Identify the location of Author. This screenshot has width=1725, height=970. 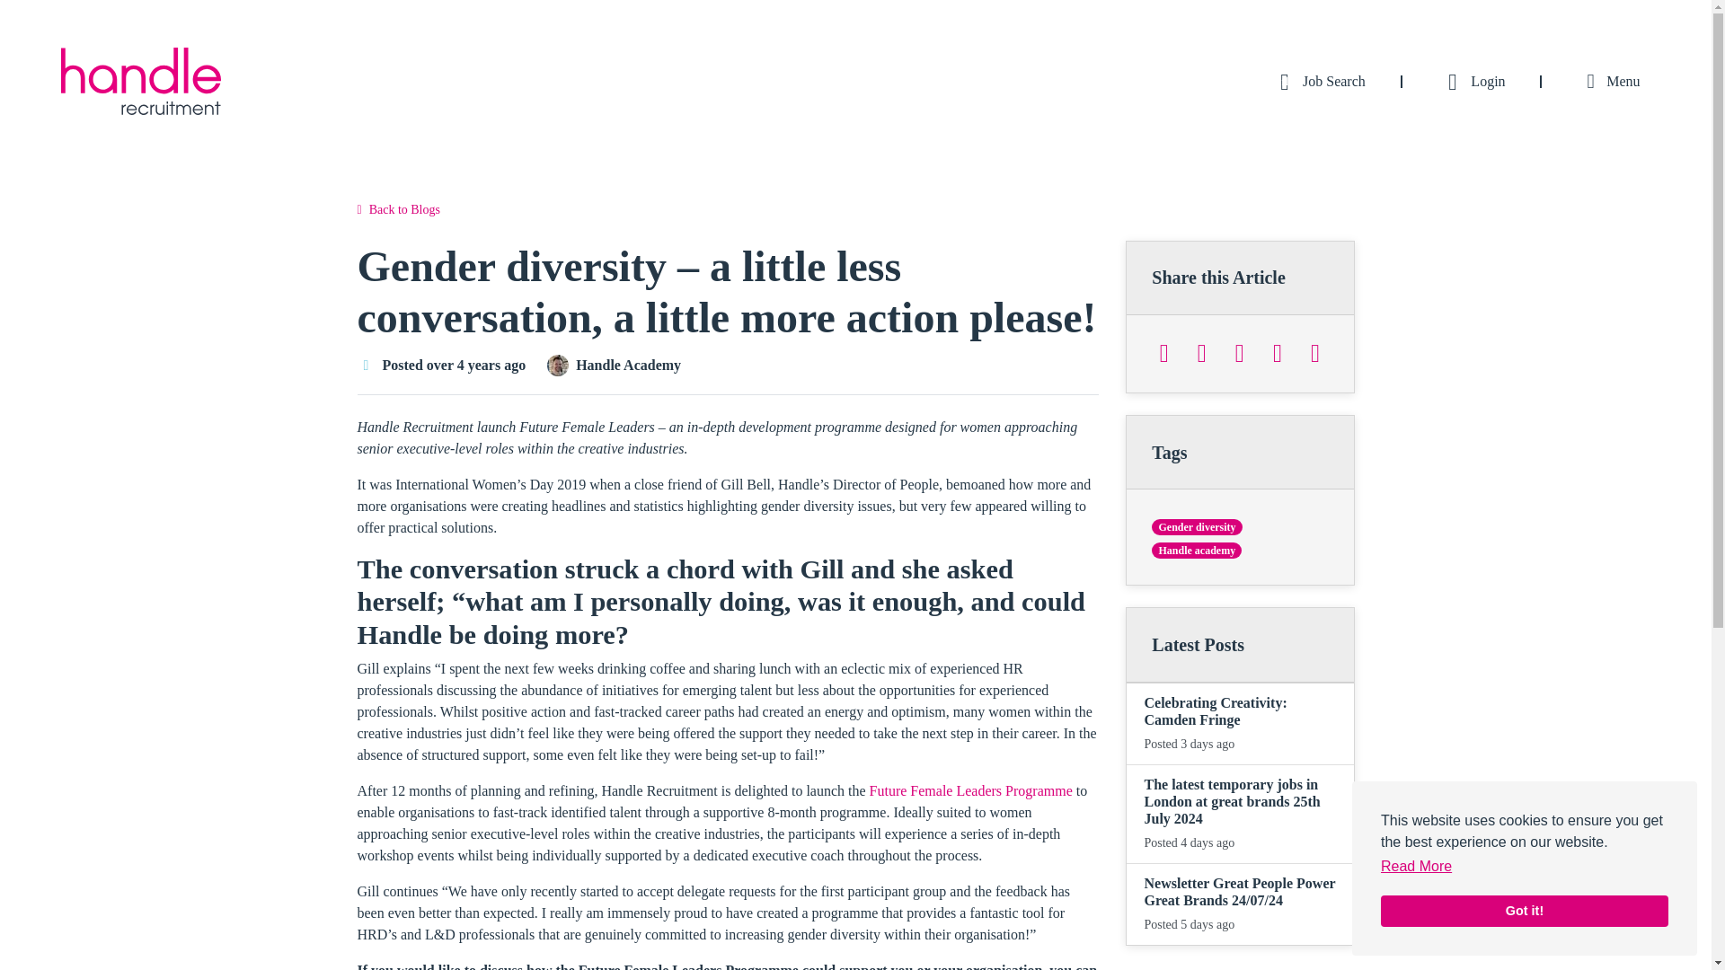
(557, 366).